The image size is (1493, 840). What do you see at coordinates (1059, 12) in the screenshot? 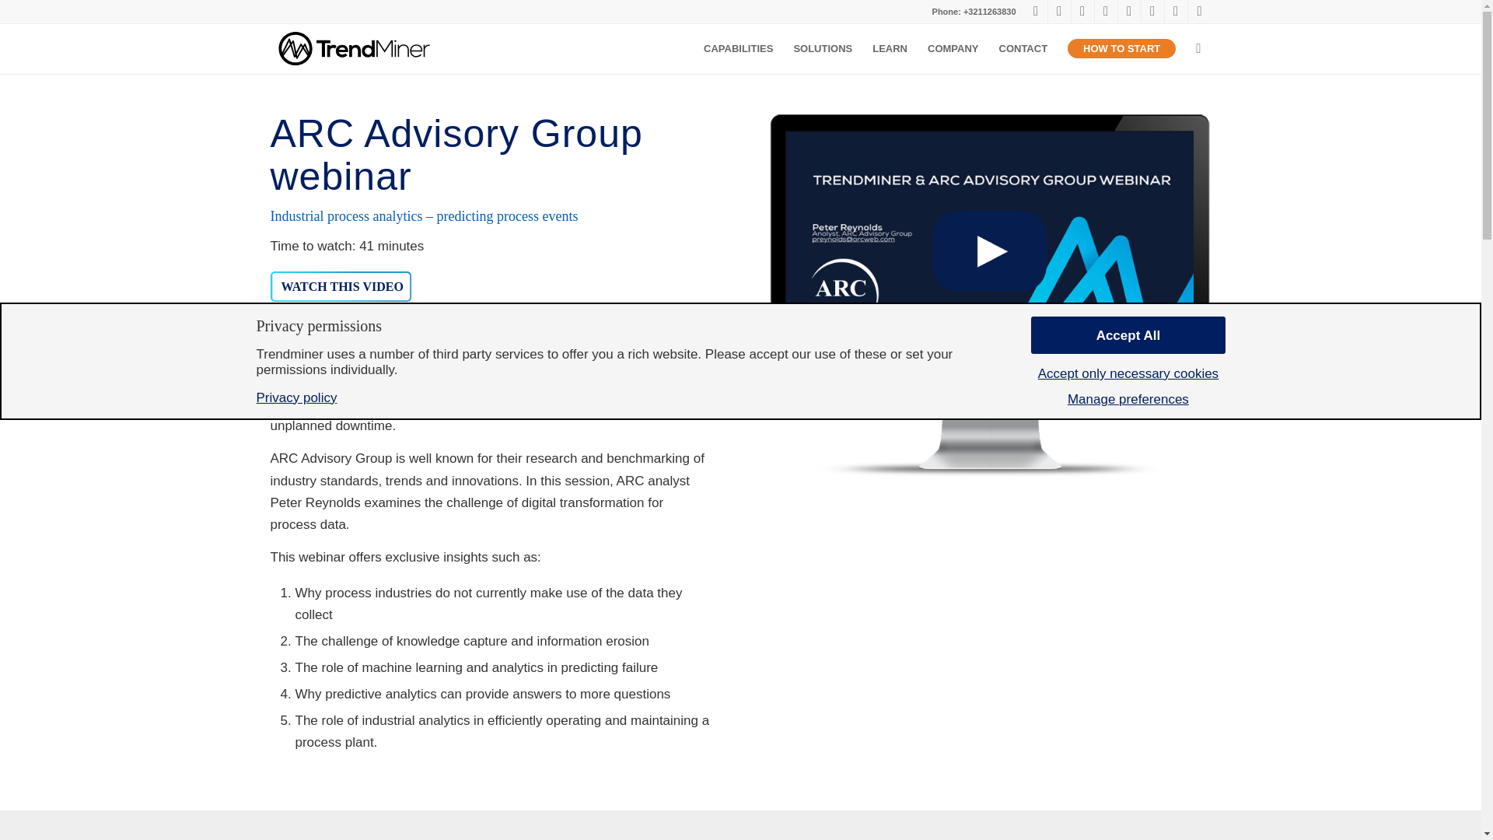
I see `Twitter` at bounding box center [1059, 12].